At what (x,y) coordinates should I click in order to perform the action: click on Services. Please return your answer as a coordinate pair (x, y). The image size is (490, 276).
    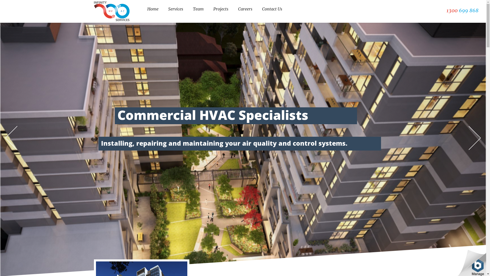
    Looking at the image, I should click on (176, 9).